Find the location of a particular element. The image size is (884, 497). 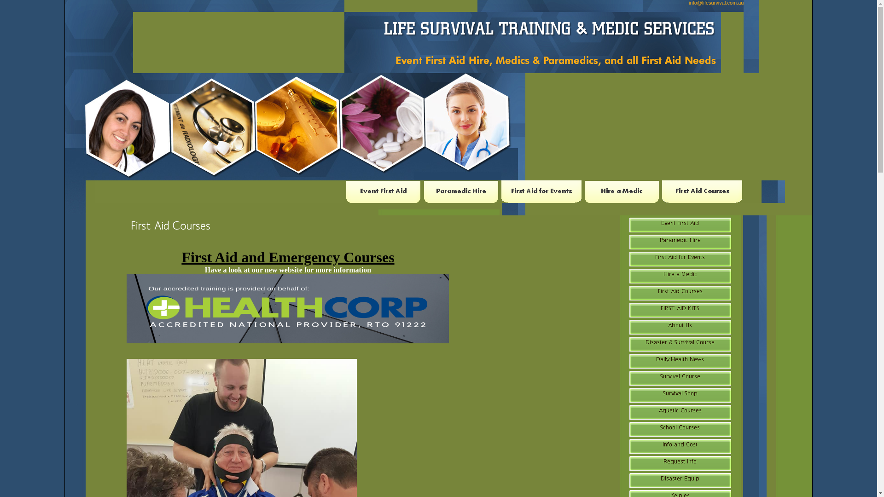

Healthcorp_Co-Provider_Banner_(1)_(002) is located at coordinates (288, 309).